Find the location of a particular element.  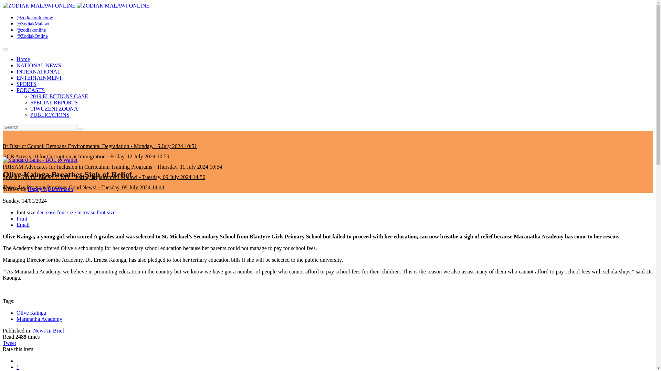

Happy Njalam'mano is located at coordinates (50, 189).